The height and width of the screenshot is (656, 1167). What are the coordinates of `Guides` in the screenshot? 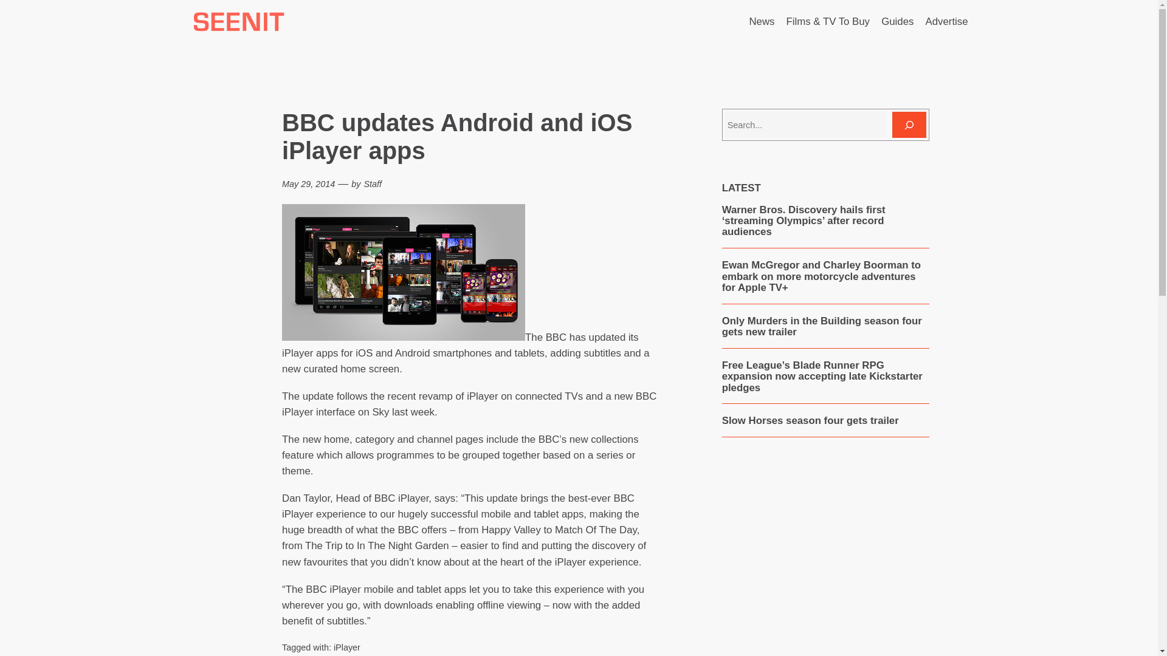 It's located at (897, 21).